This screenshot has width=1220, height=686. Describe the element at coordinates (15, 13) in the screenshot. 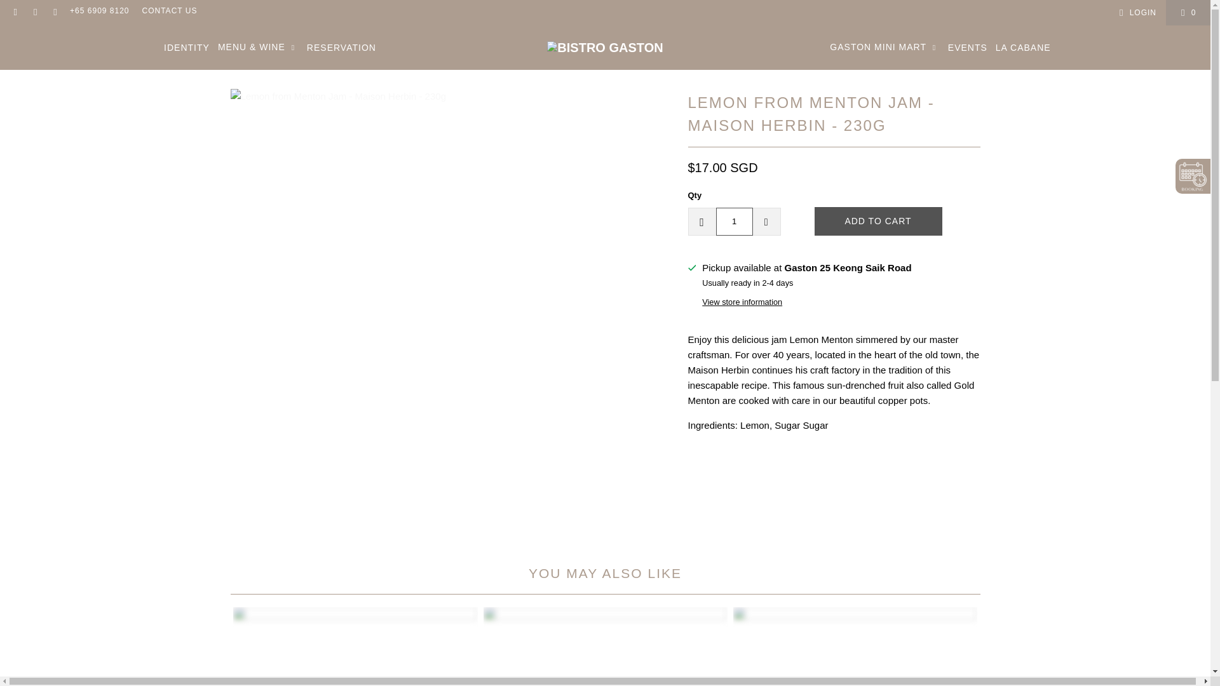

I see `Bistro Gaston on Facebook` at that location.